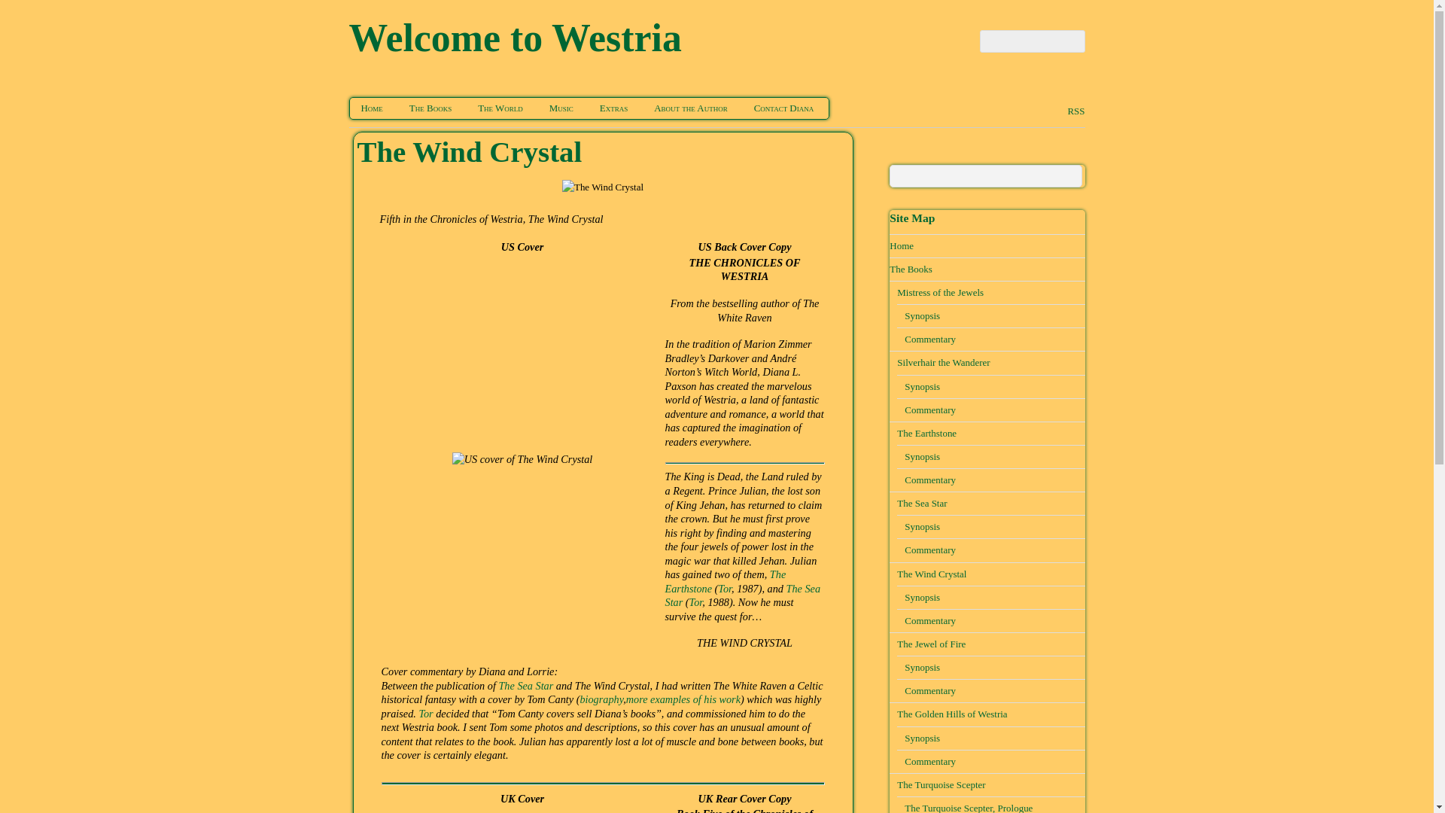  I want to click on Search, so click(1032, 41).